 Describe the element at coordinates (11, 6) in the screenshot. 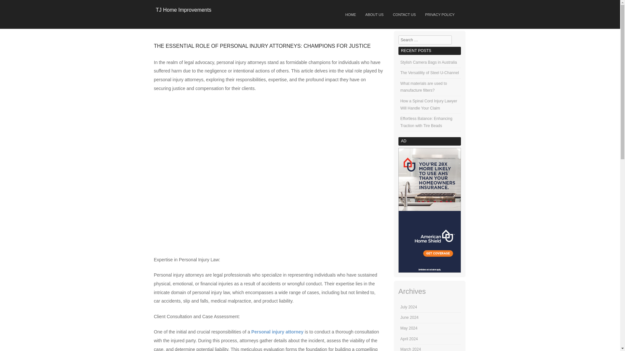

I see `Search` at that location.